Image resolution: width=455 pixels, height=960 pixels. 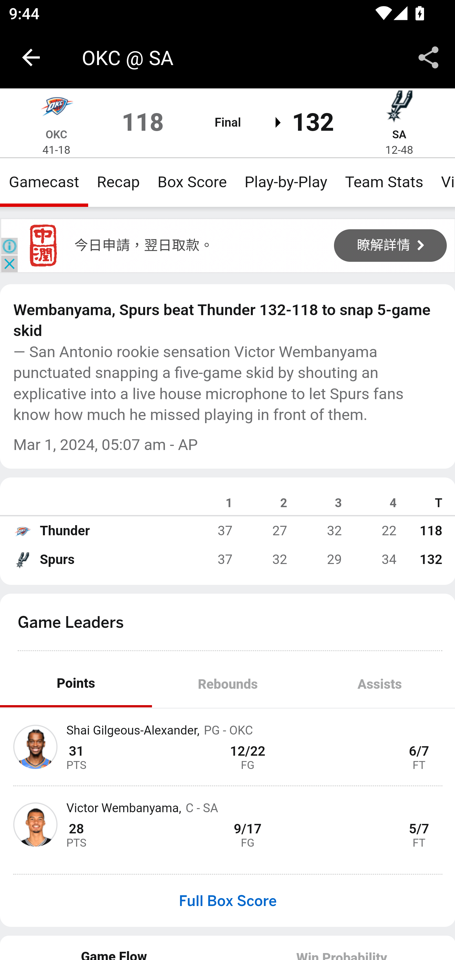 What do you see at coordinates (44, 182) in the screenshot?
I see `Gamecast` at bounding box center [44, 182].